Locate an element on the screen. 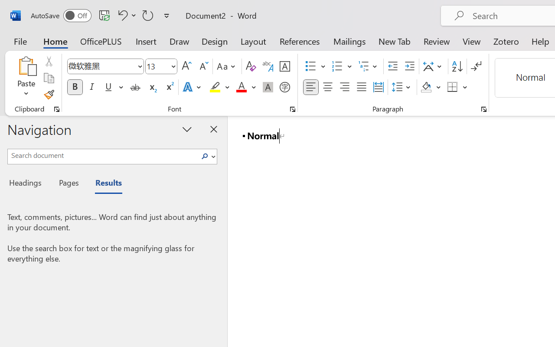 This screenshot has height=347, width=555. Multilevel List is located at coordinates (369, 66).